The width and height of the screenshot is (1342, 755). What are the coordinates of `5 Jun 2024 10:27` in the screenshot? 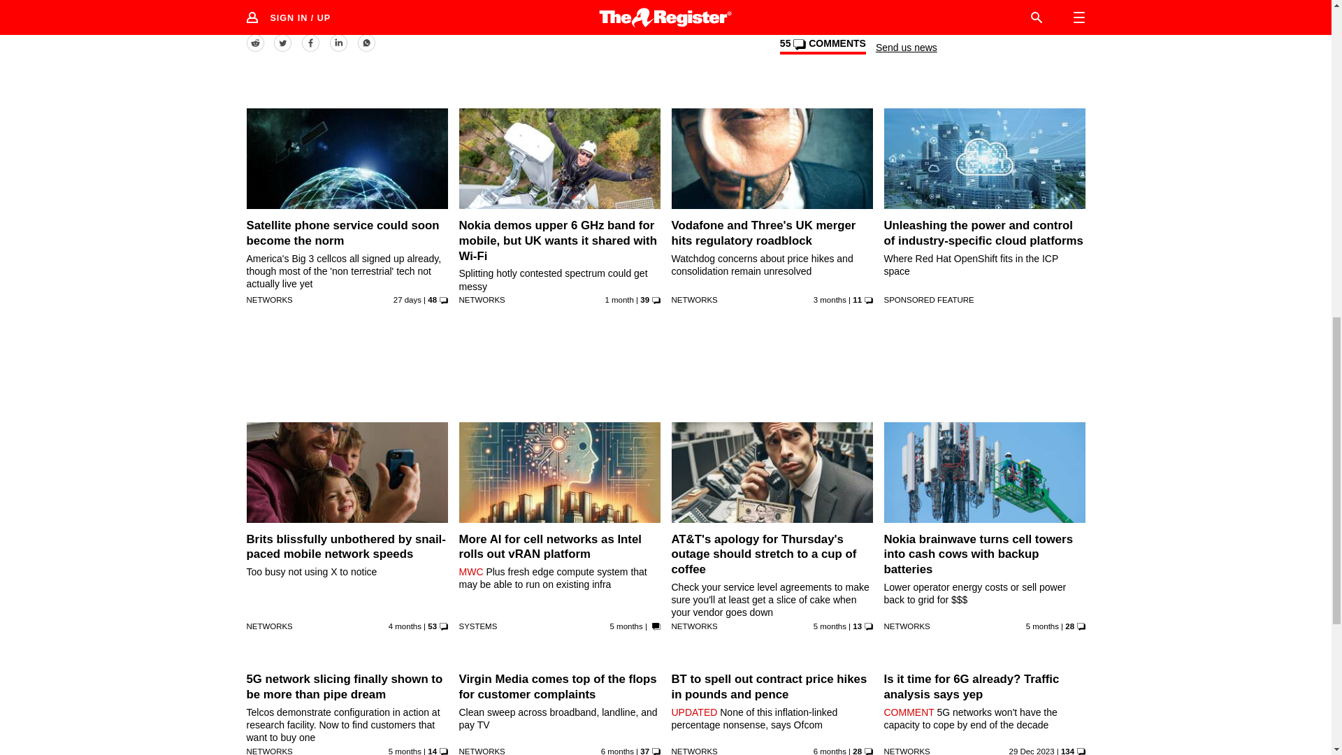 It's located at (619, 300).